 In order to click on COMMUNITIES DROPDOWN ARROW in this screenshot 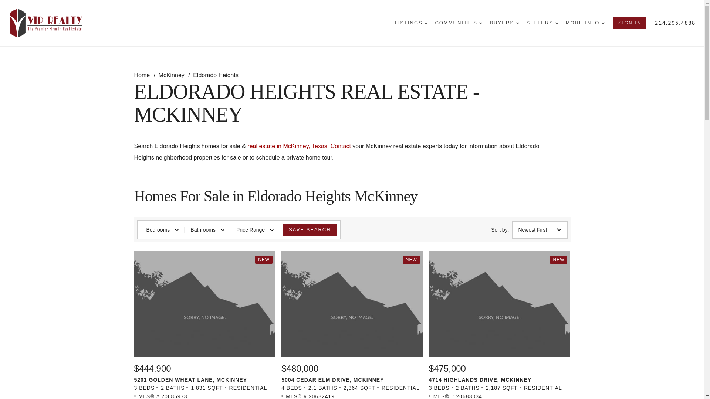, I will do `click(458, 23)`.